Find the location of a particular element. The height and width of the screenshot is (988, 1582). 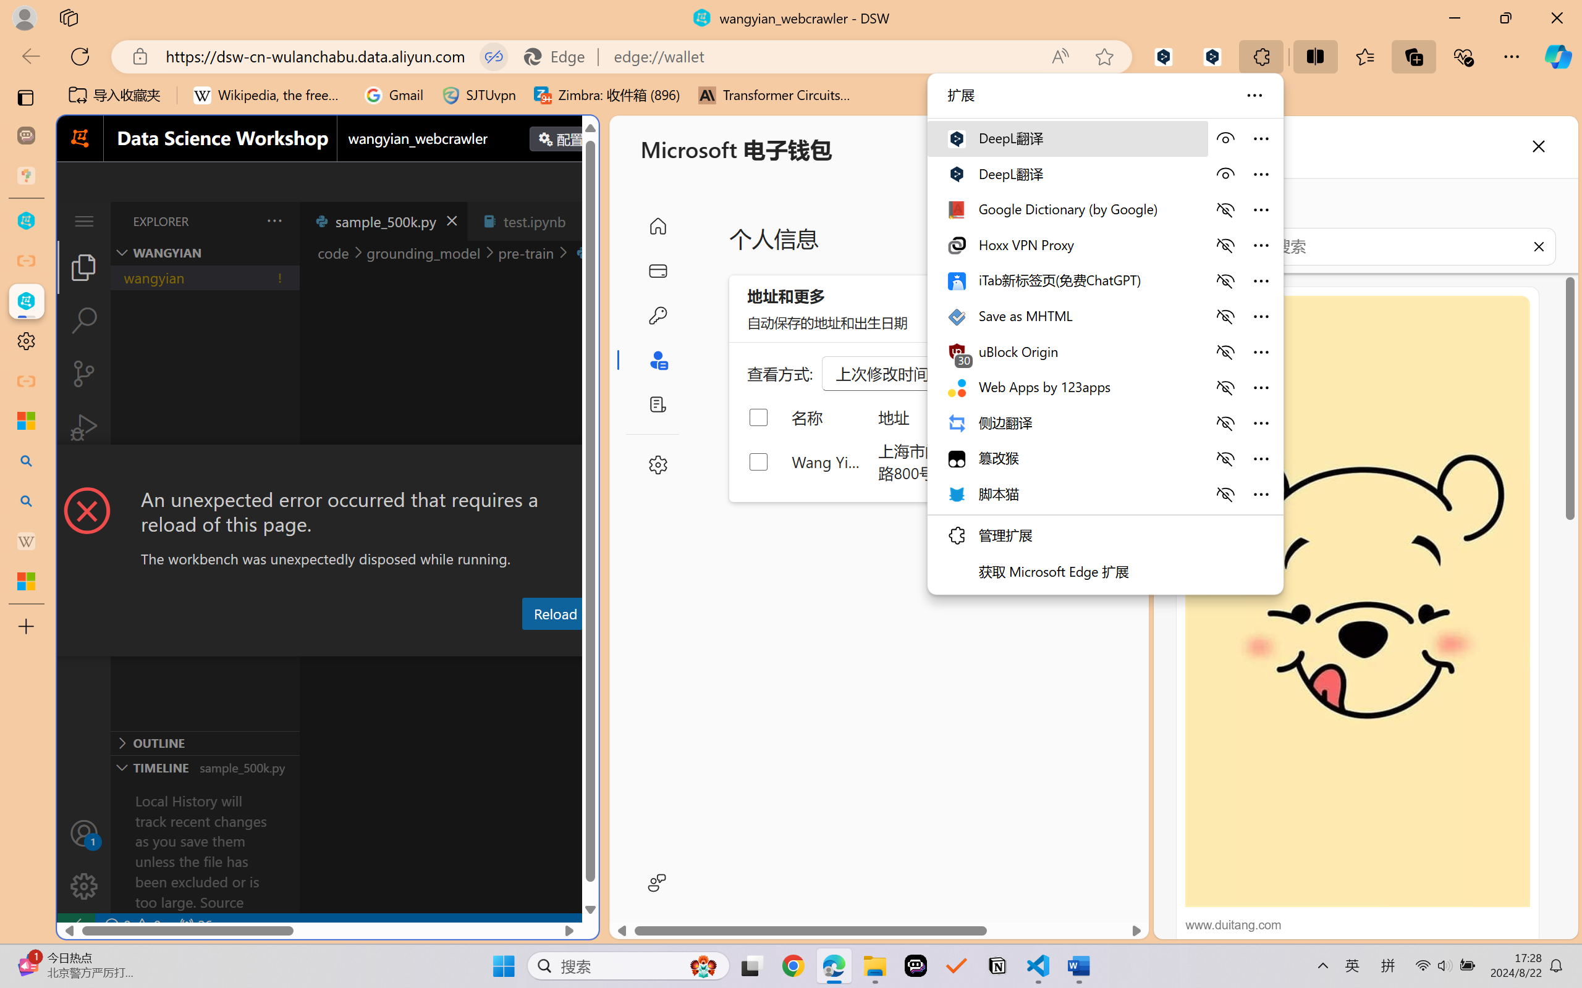

Close Dialog is located at coordinates (593, 467).